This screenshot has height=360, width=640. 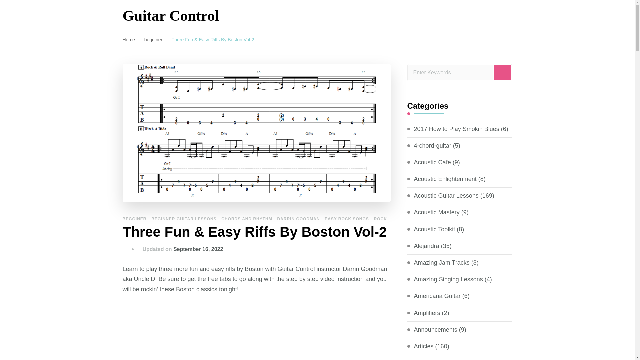 I want to click on CHORDS AND RHYTHM, so click(x=247, y=219).